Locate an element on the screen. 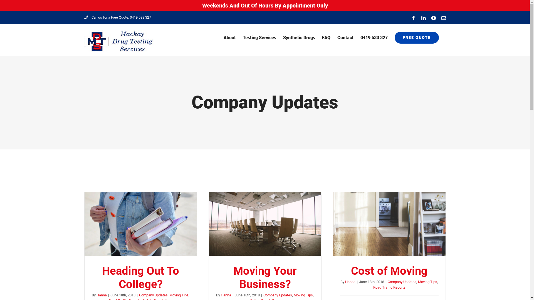 The width and height of the screenshot is (534, 300). Synthetic Drugs is located at coordinates (299, 38).